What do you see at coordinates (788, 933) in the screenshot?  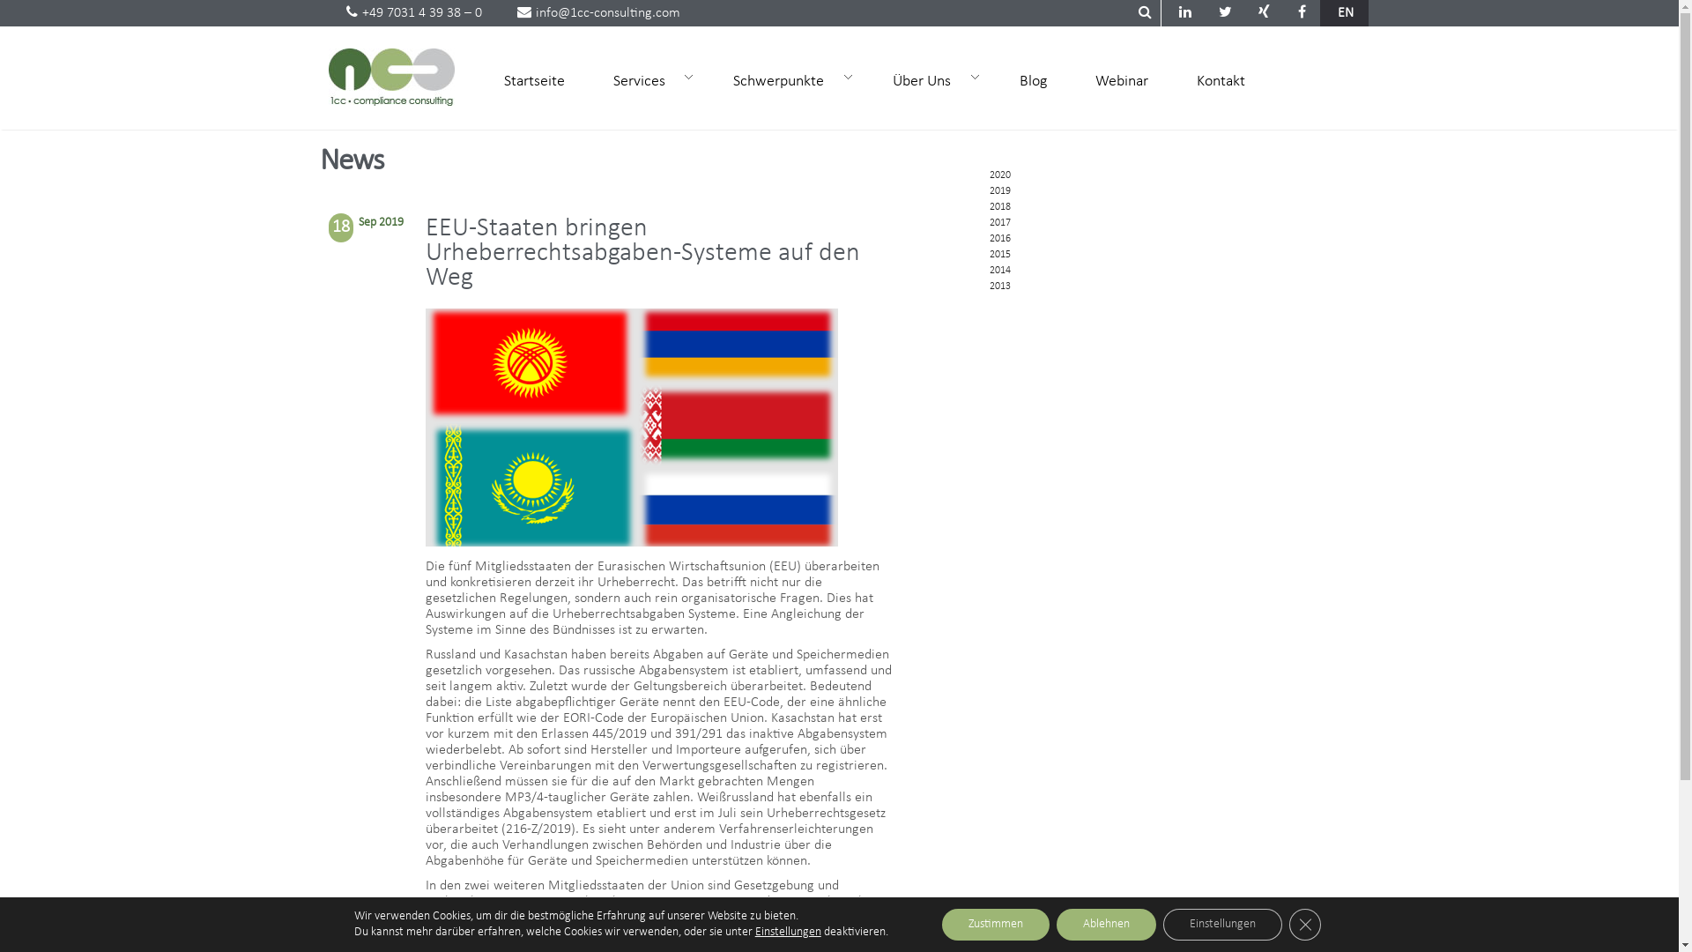 I see `Einstellungen` at bounding box center [788, 933].